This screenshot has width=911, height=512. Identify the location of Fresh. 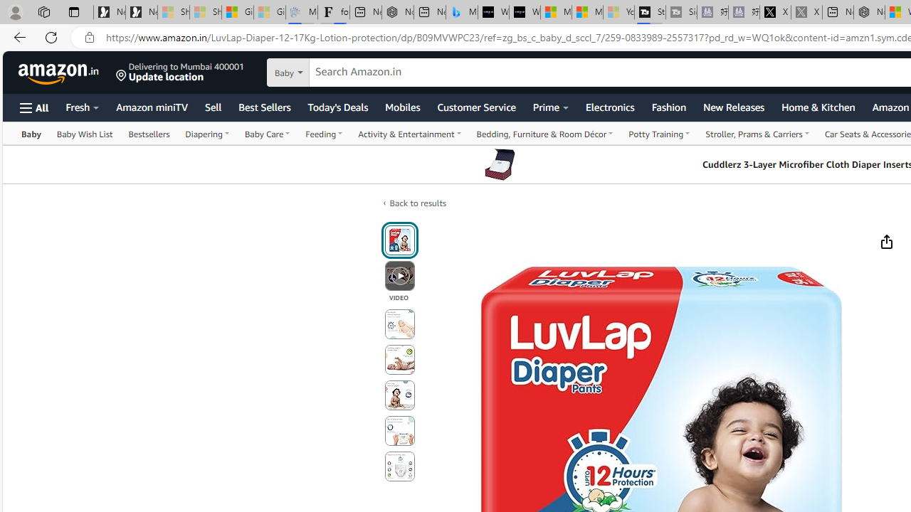
(83, 107).